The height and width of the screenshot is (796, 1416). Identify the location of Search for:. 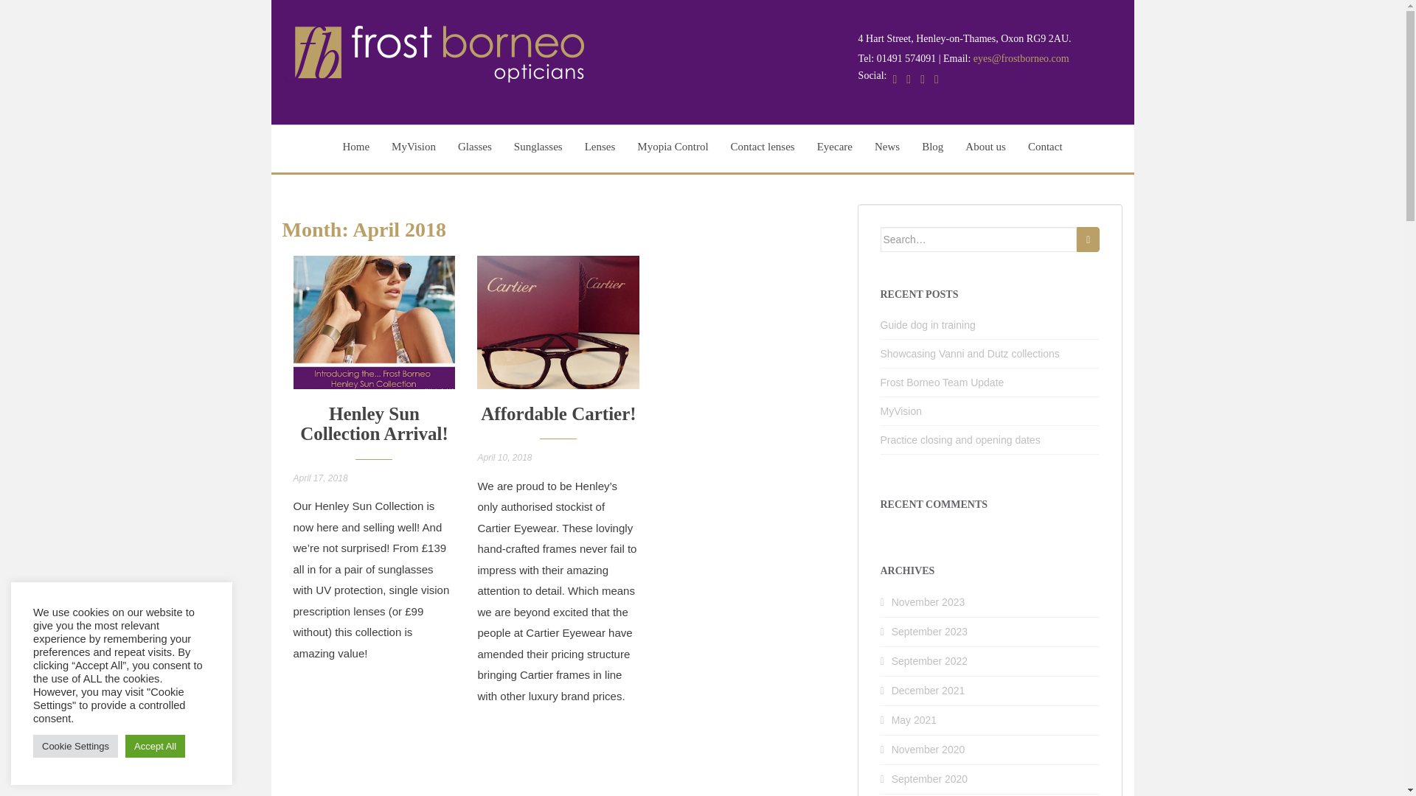
(979, 239).